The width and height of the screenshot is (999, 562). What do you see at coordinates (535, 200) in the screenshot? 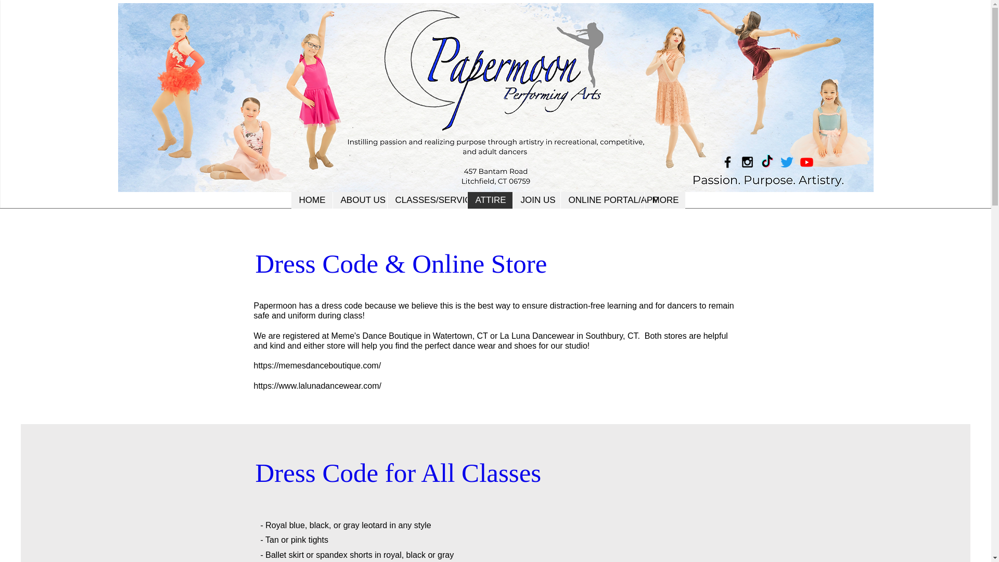
I see `JOIN US` at bounding box center [535, 200].